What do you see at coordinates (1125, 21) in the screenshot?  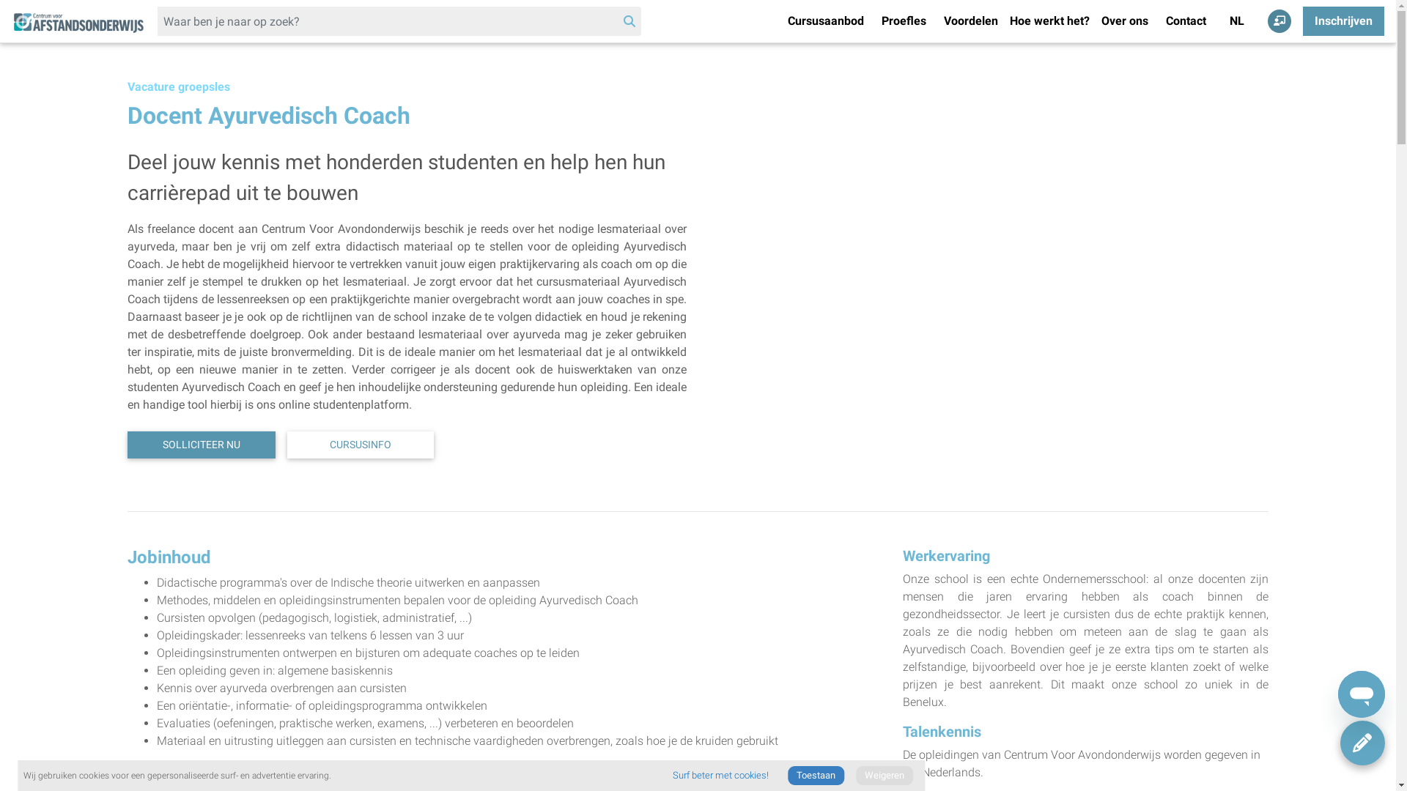 I see `Over ons` at bounding box center [1125, 21].